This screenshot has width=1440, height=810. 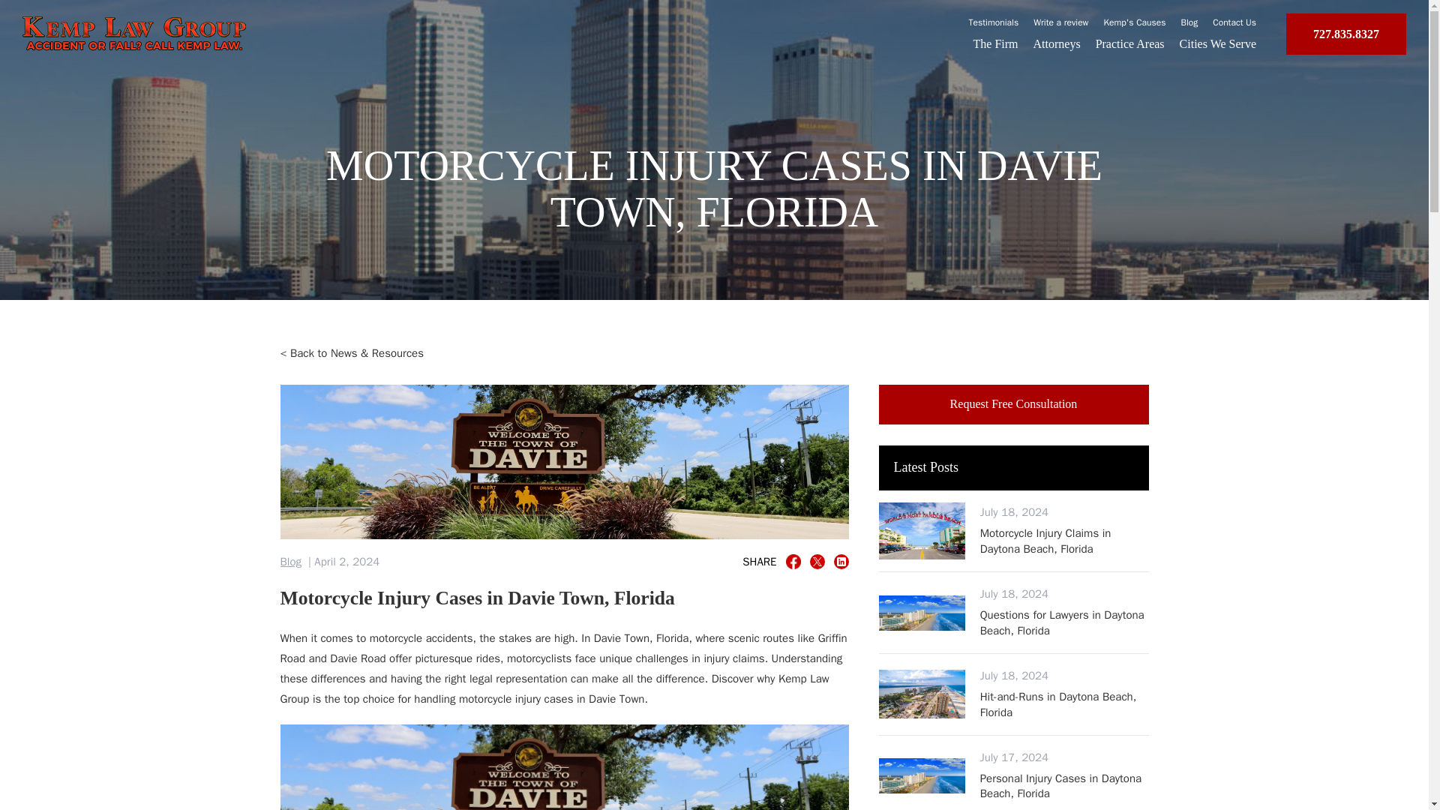 I want to click on Attorneys, so click(x=995, y=43).